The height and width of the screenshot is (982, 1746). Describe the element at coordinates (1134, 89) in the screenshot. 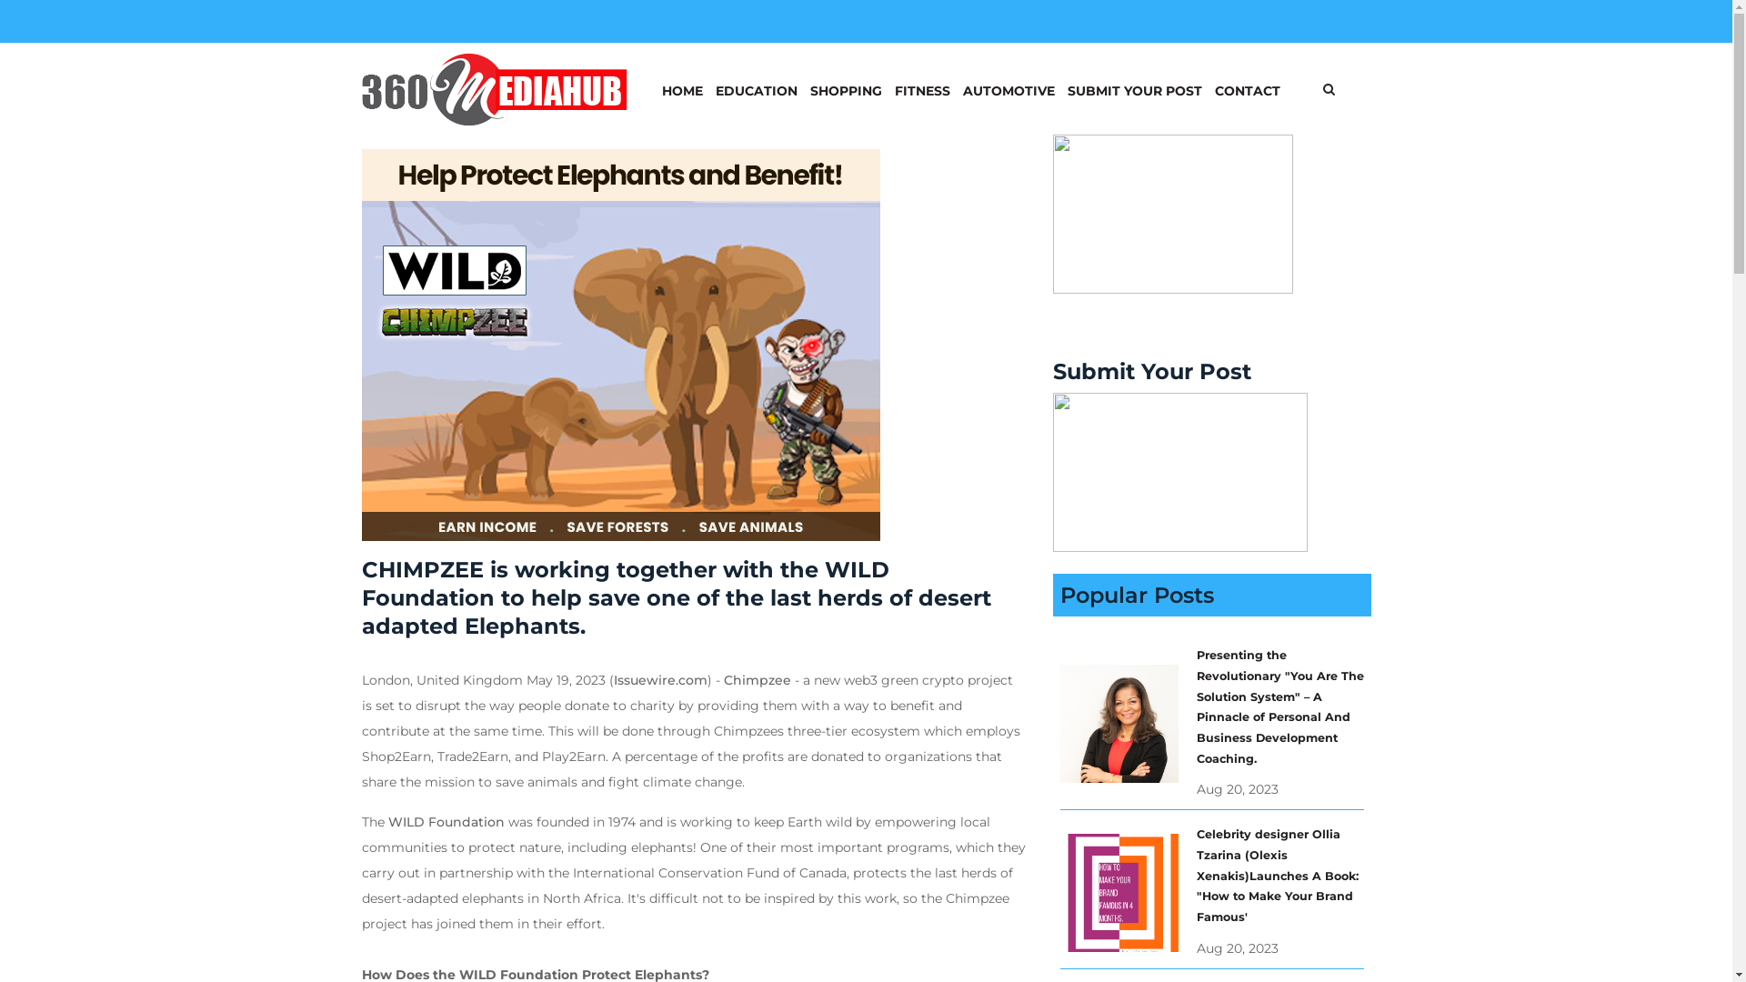

I see `SUBMIT YOUR POST` at that location.